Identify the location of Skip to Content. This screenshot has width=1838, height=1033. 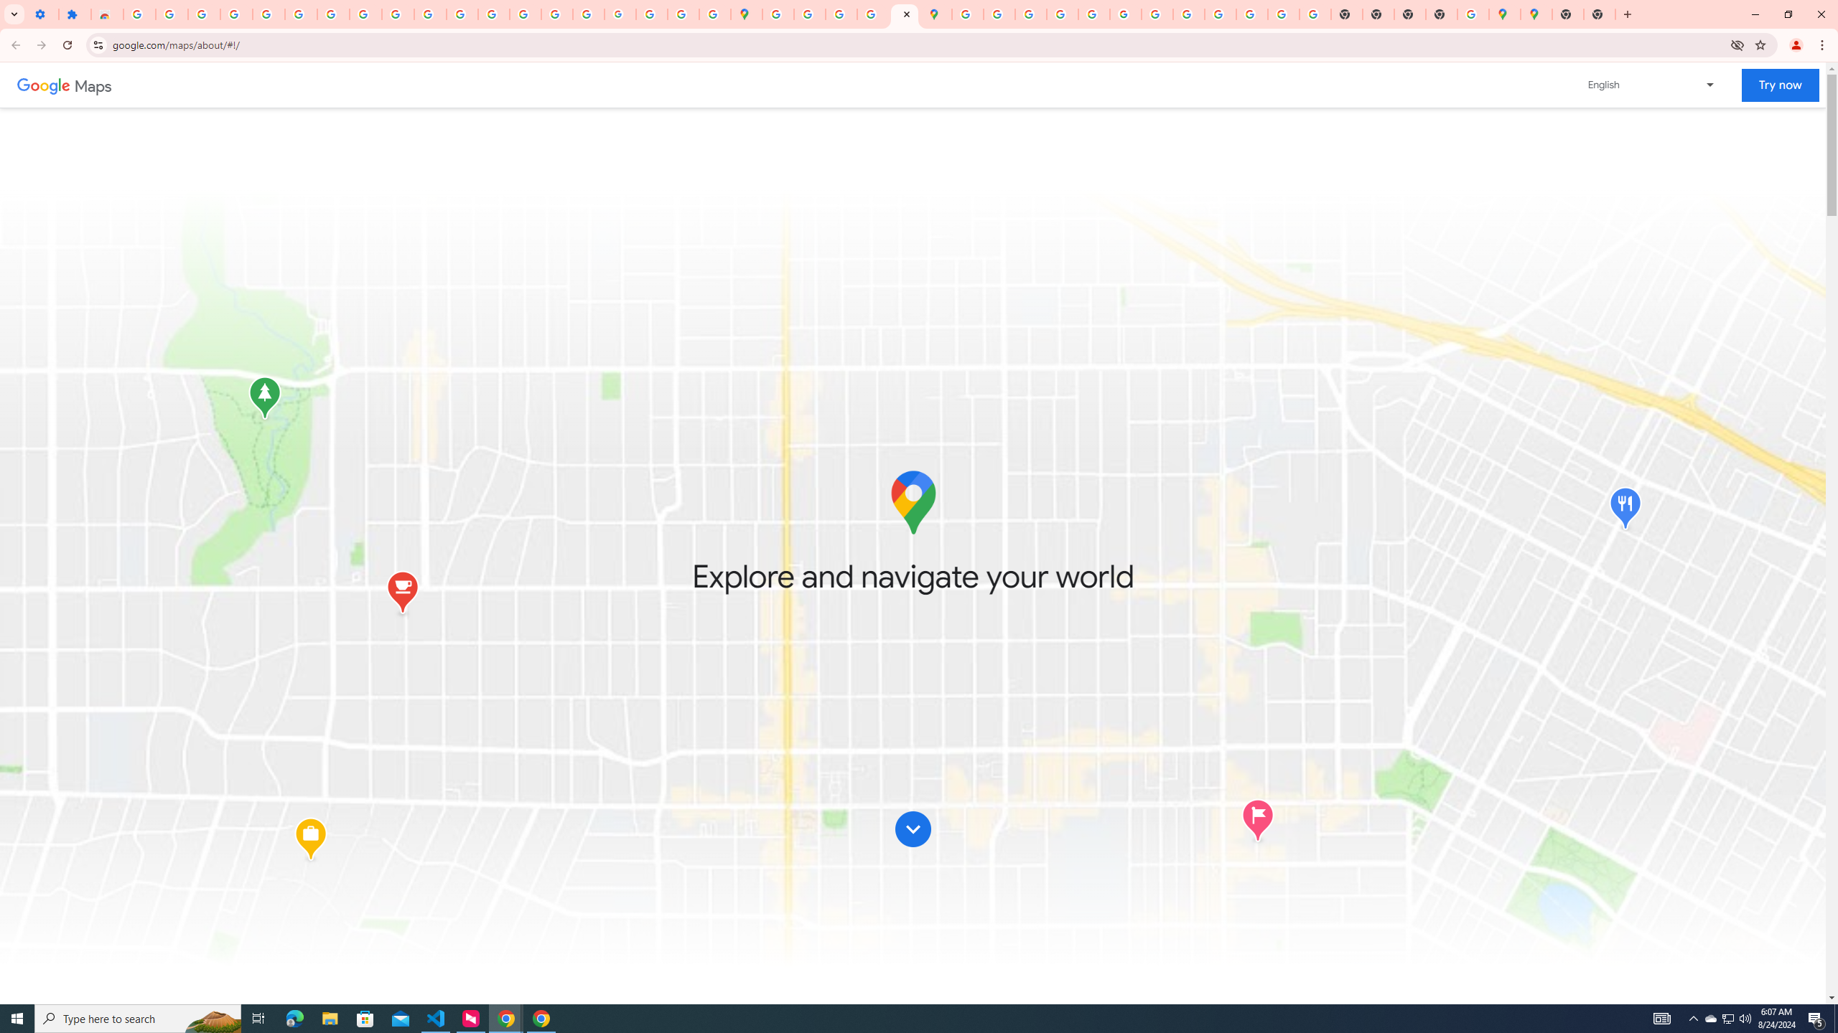
(913, 833).